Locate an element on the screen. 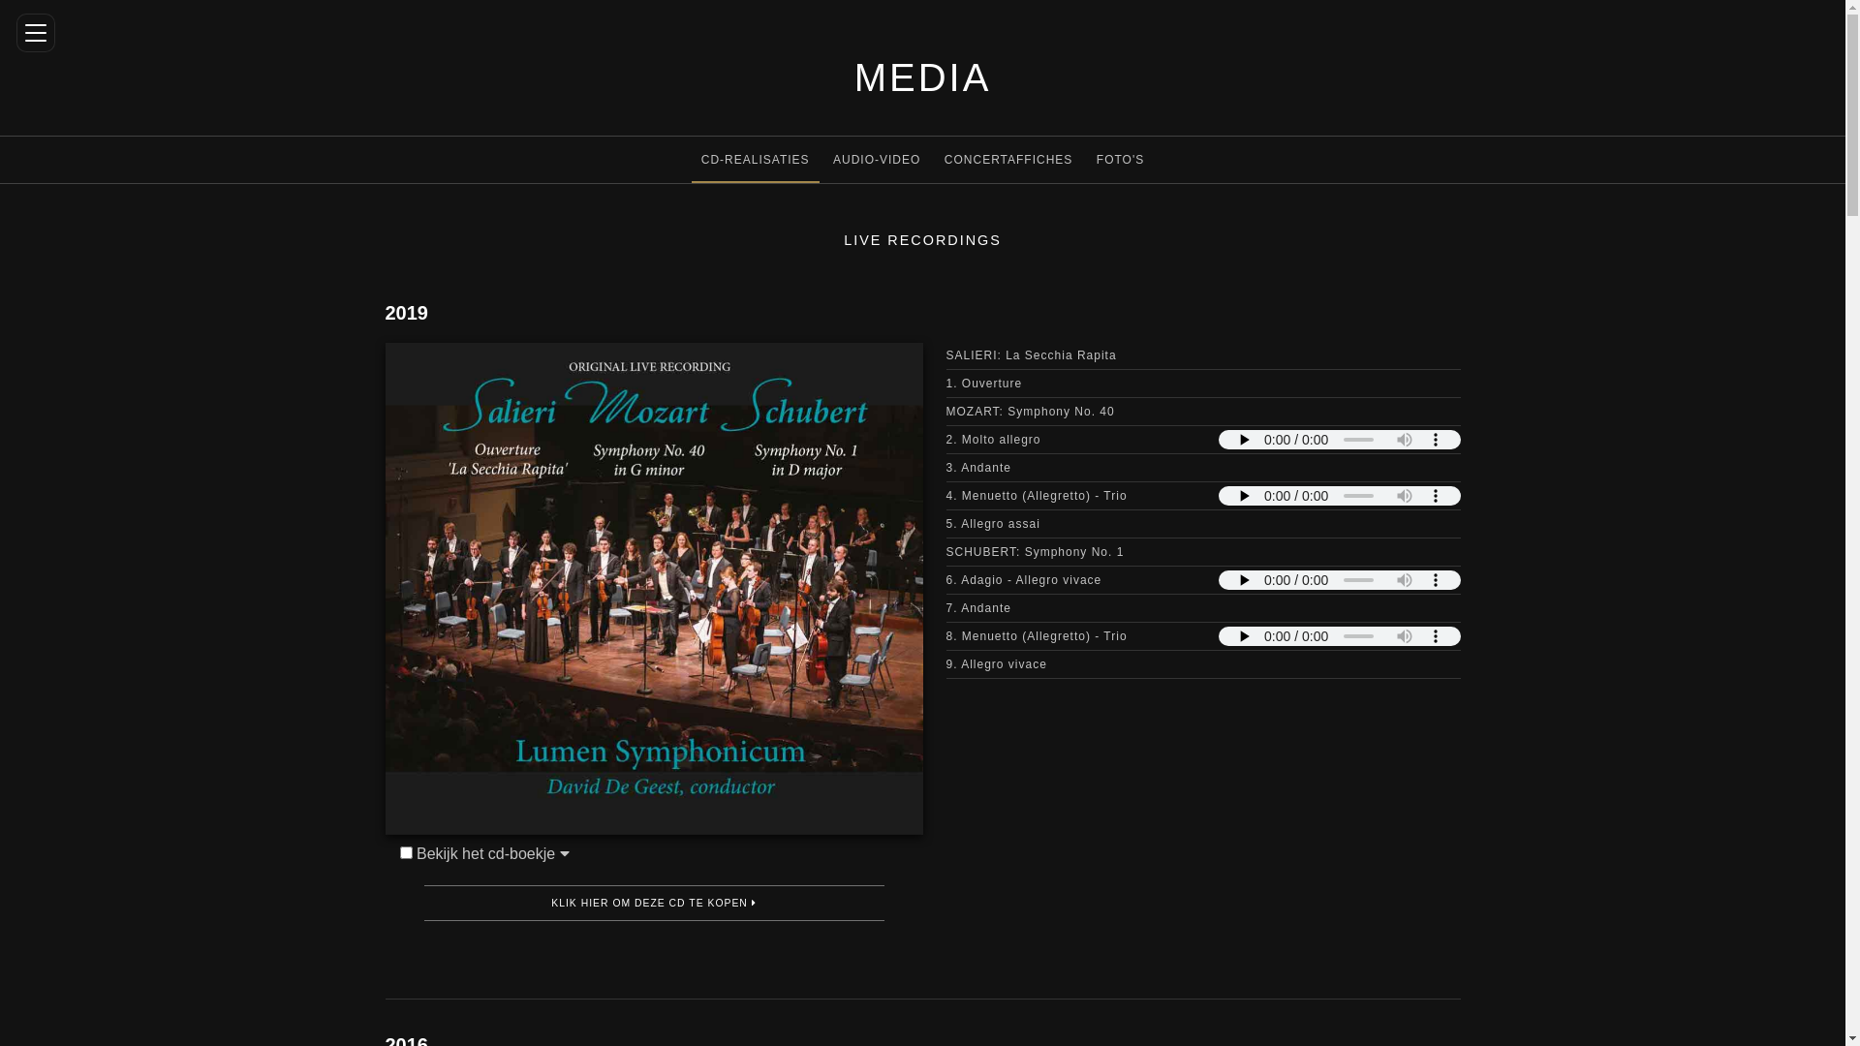  AUDIO-VIDEO is located at coordinates (877, 159).